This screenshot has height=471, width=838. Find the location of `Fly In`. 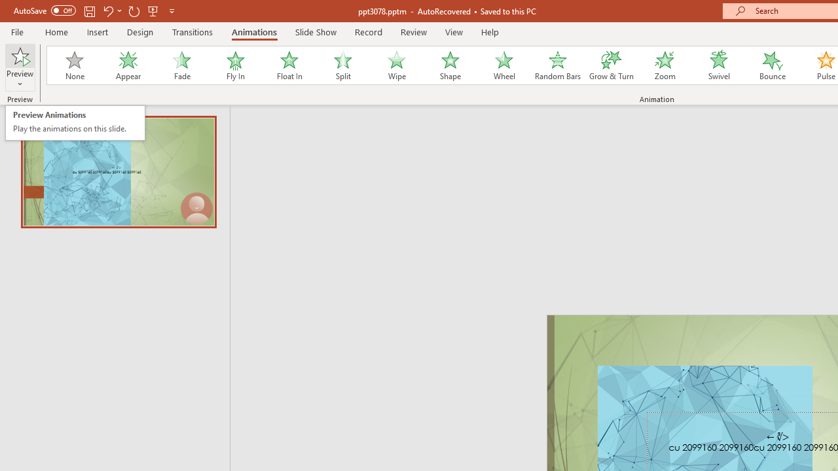

Fly In is located at coordinates (235, 65).